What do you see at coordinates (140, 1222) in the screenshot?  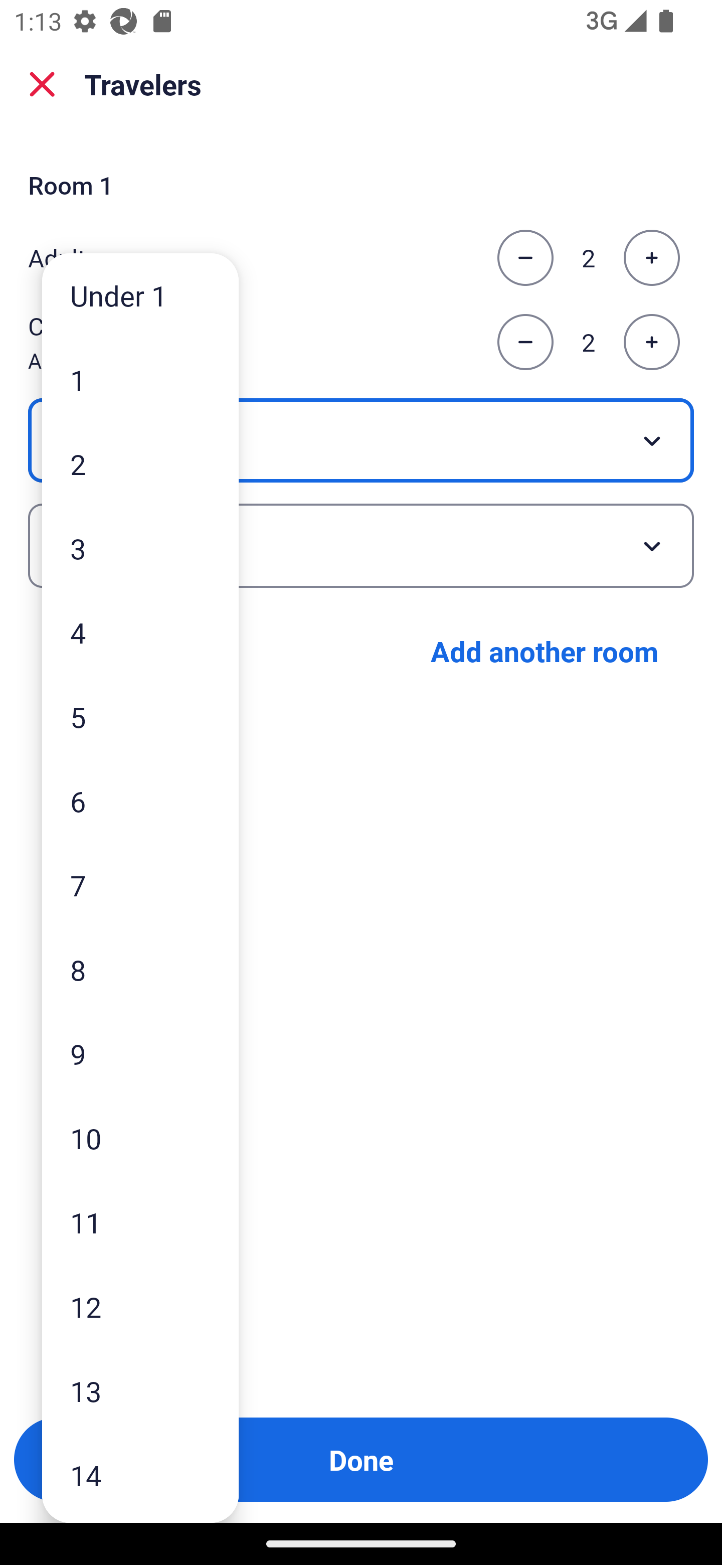 I see `11` at bounding box center [140, 1222].